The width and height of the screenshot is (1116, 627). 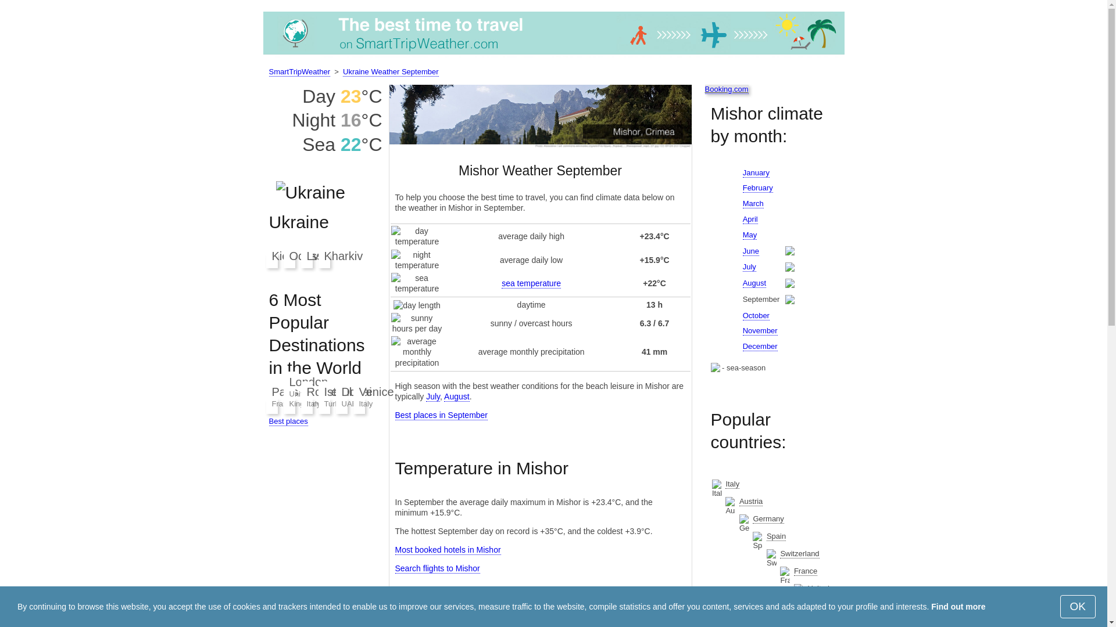 I want to click on SmartTripWeather, so click(x=553, y=55).